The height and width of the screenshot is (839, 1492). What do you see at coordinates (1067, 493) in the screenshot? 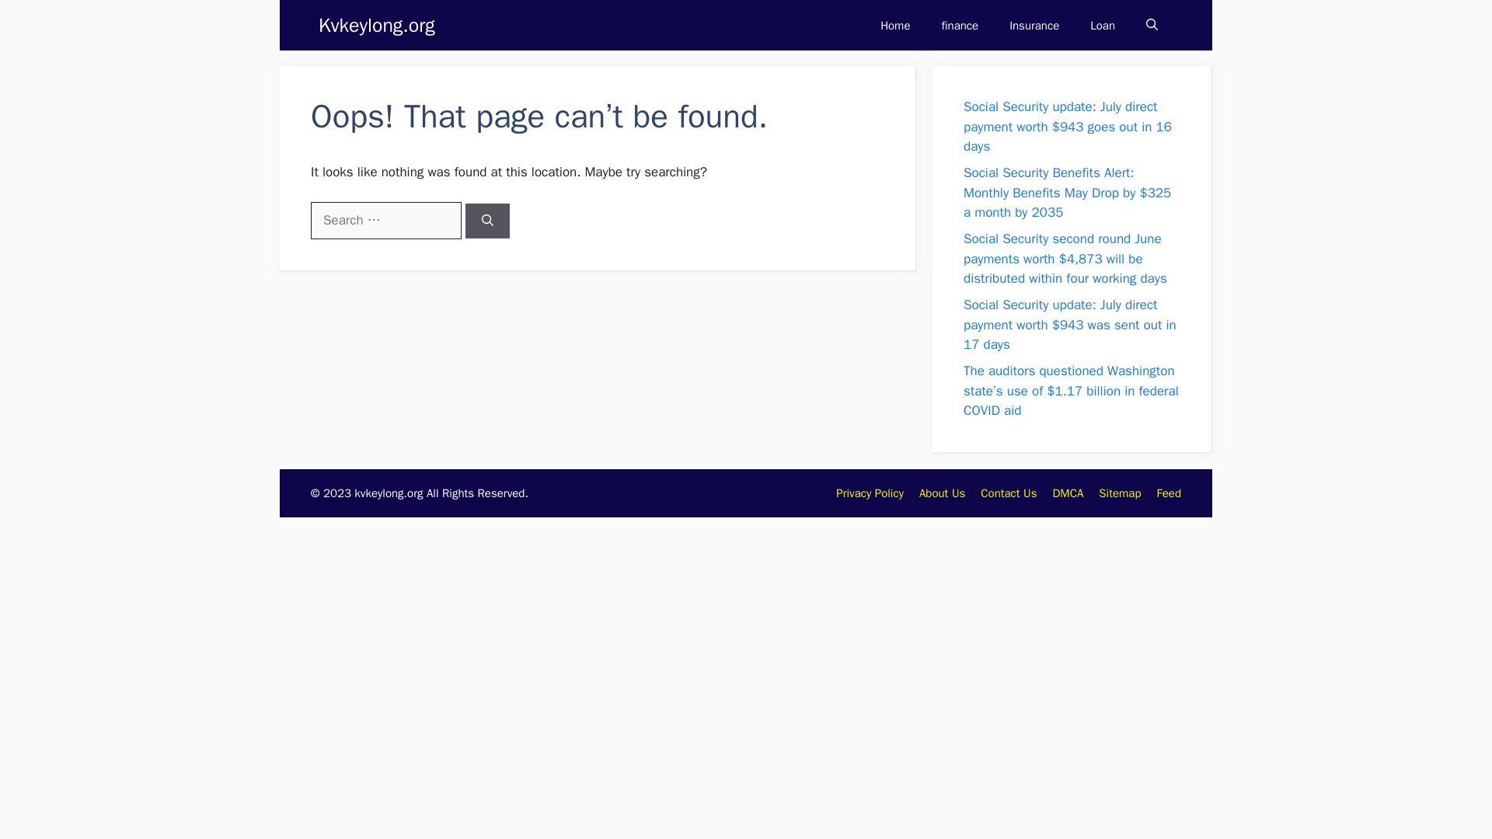
I see `DMCA` at bounding box center [1067, 493].